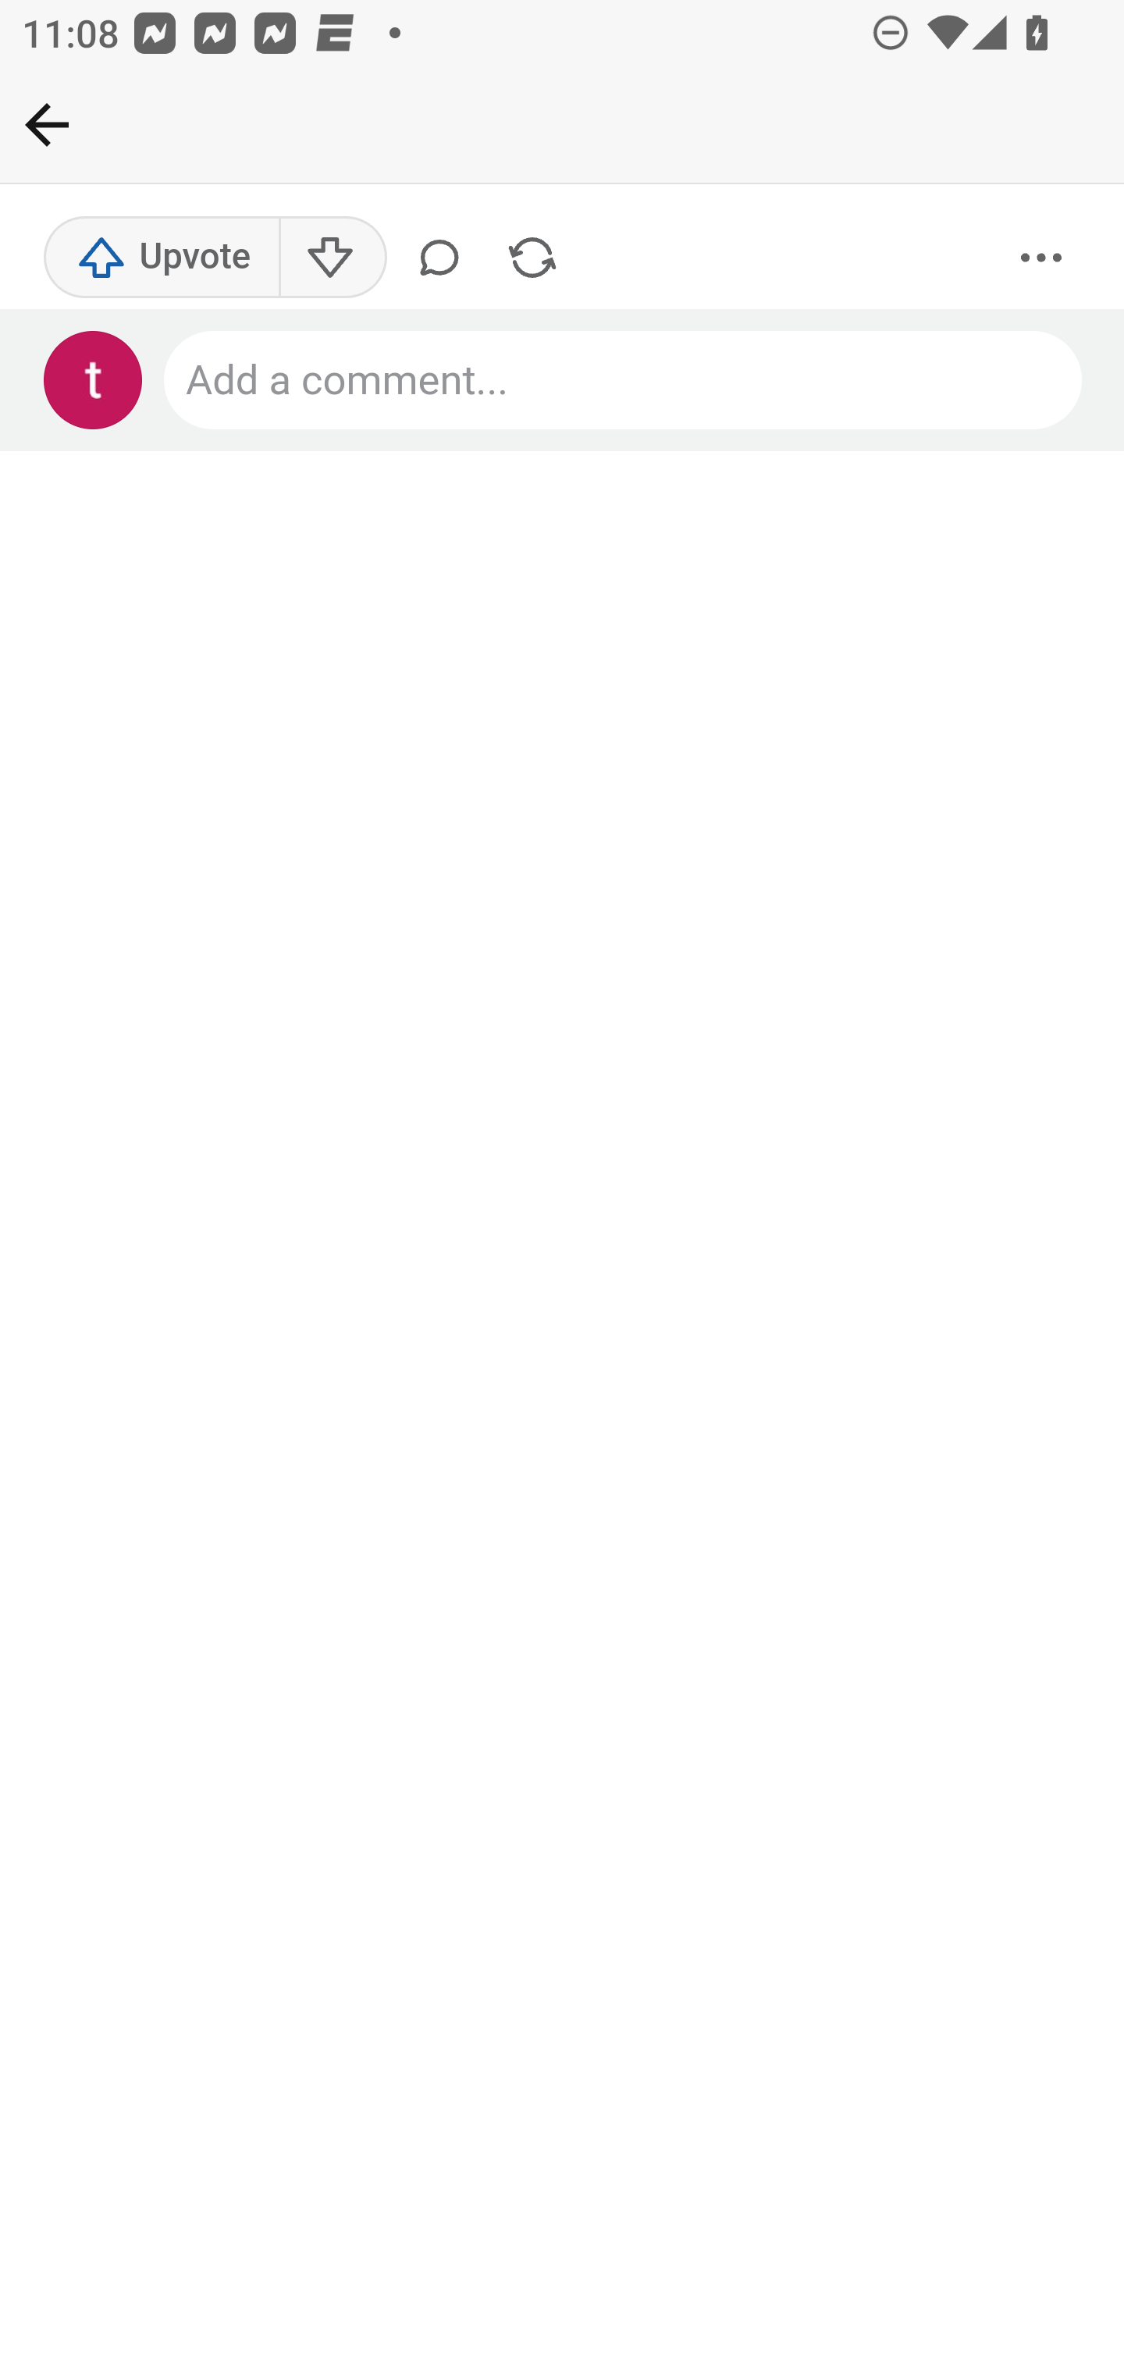 This screenshot has width=1124, height=2373. Describe the element at coordinates (47, 124) in the screenshot. I see `Back` at that location.